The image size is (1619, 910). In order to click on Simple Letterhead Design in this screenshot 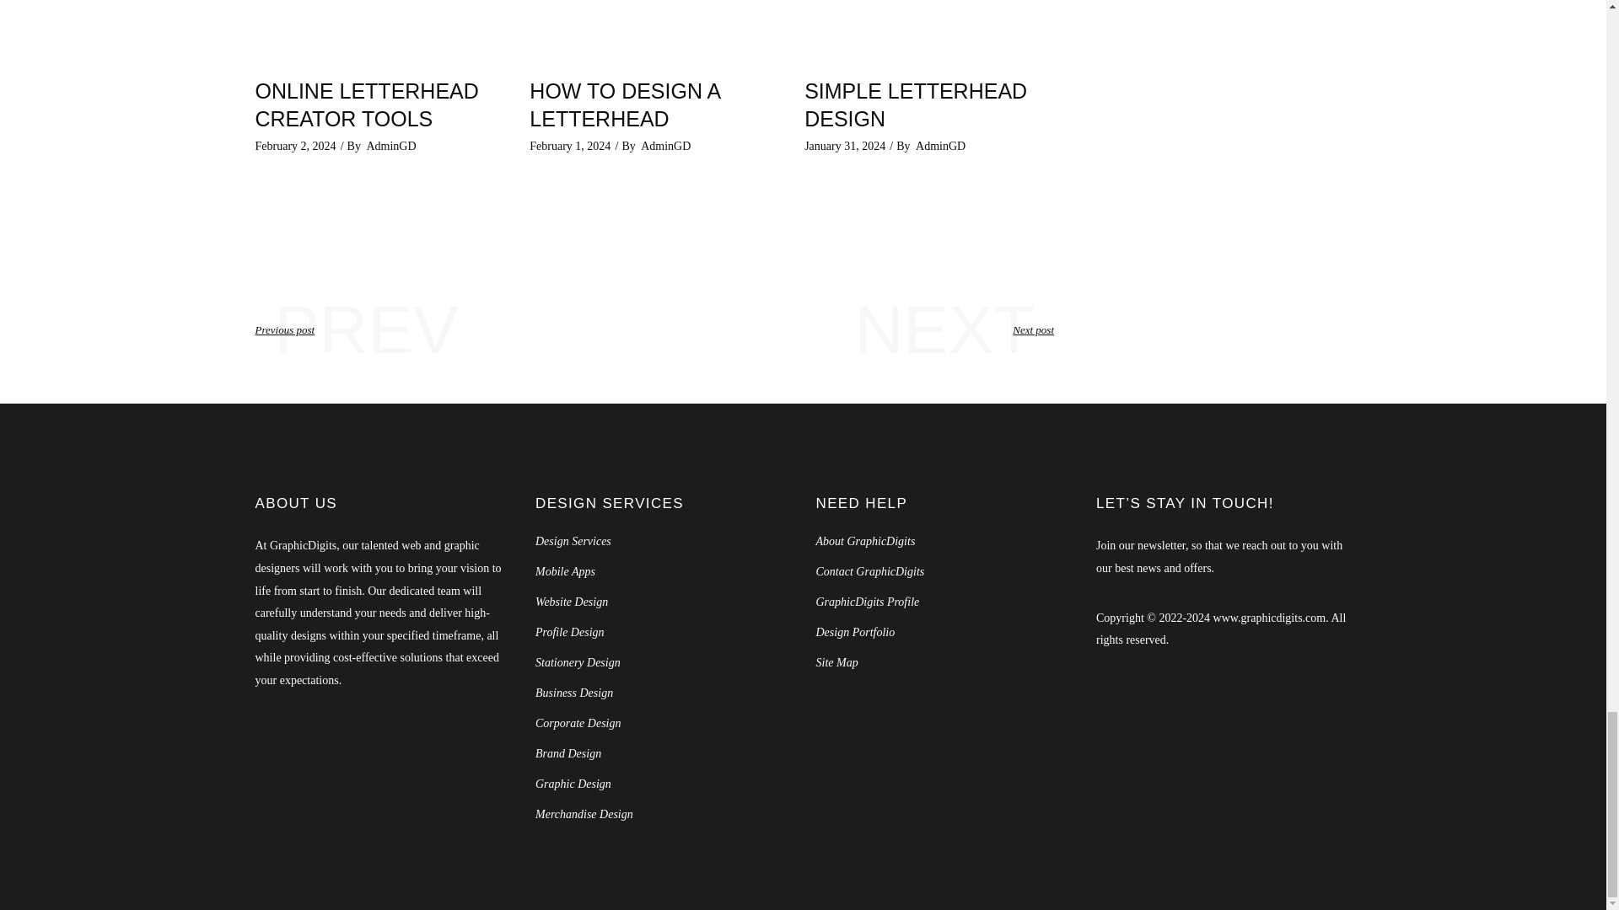, I will do `click(929, 30)`.